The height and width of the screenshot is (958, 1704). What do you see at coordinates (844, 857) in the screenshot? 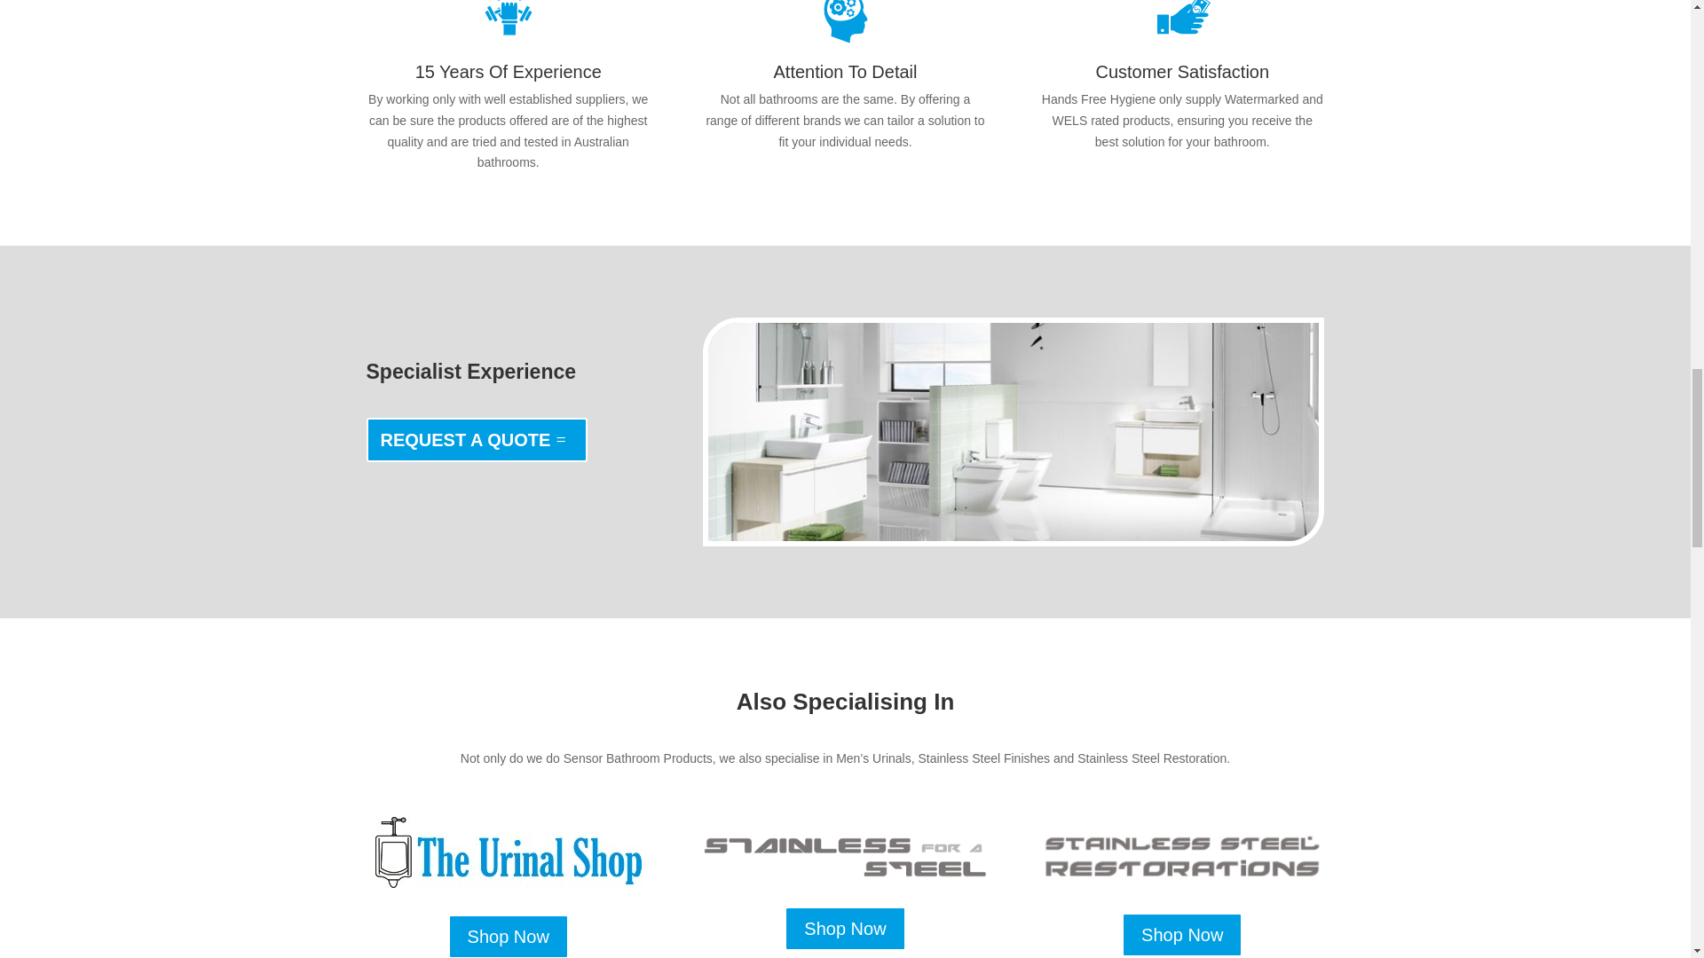
I see `Stainless-for-a-Steel` at bounding box center [844, 857].